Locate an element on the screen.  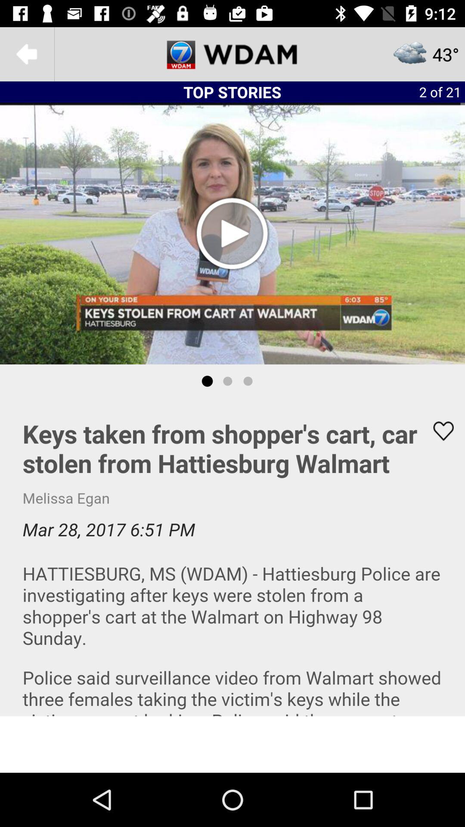
click the bottom of the screen is located at coordinates (232, 744).